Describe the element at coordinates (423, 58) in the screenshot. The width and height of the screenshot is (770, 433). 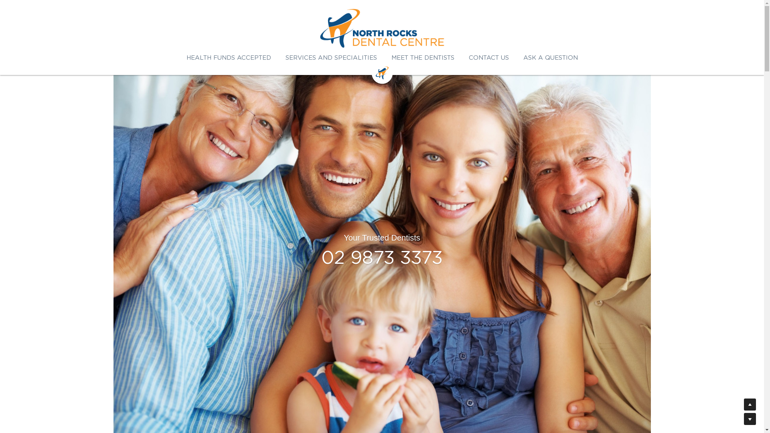
I see `MEET THE DENTISTS` at that location.